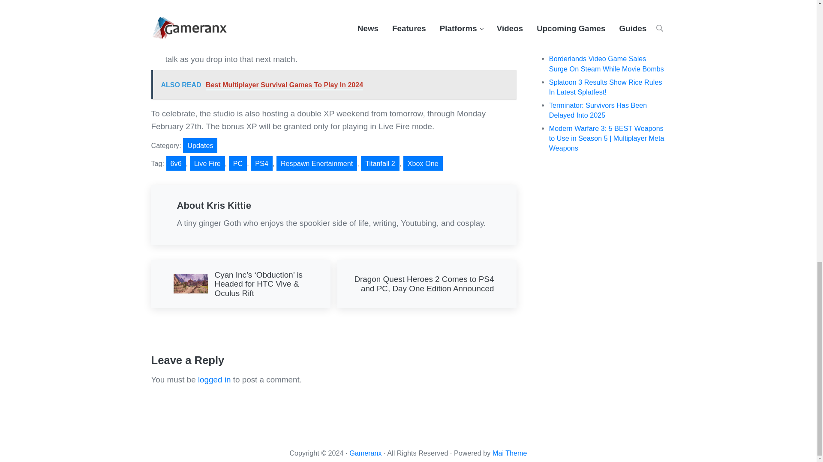  I want to click on PS4, so click(261, 163).